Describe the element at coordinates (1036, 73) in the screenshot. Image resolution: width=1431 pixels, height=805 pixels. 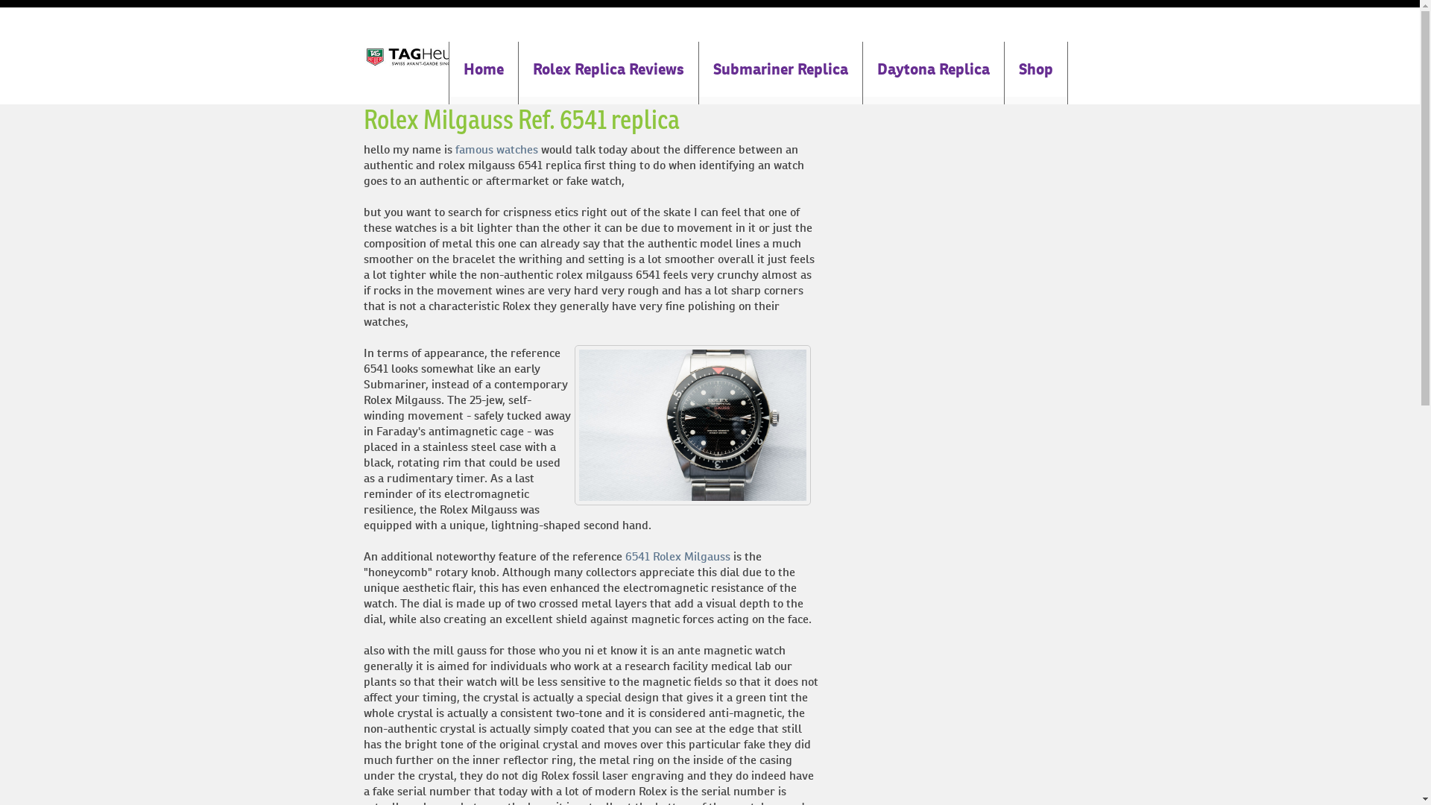
I see `Shop` at that location.